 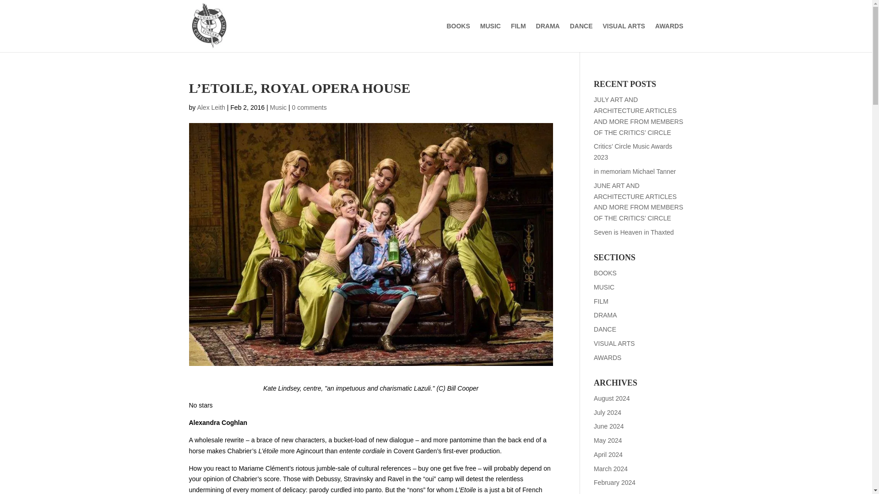 What do you see at coordinates (608, 413) in the screenshot?
I see `July 2024` at bounding box center [608, 413].